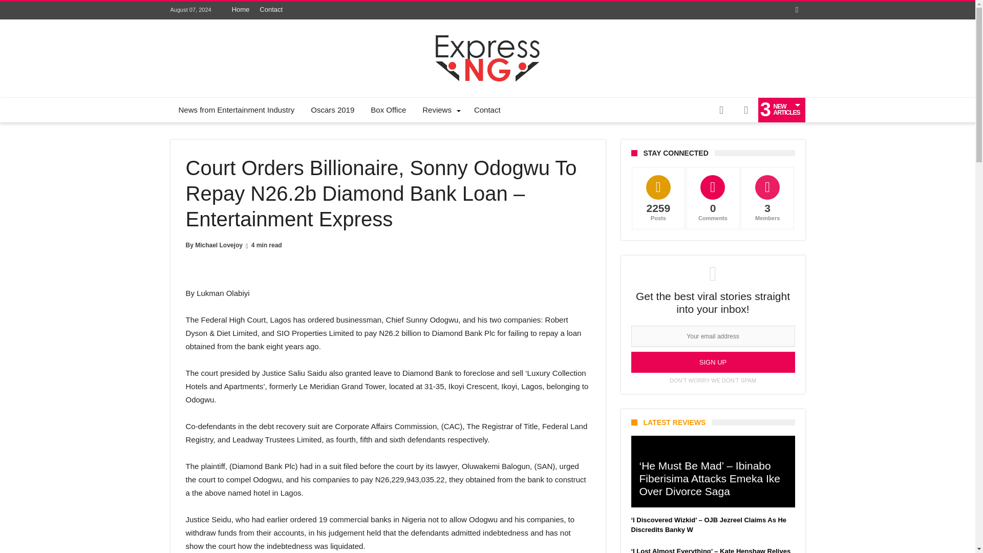  What do you see at coordinates (487, 110) in the screenshot?
I see `Contact` at bounding box center [487, 110].